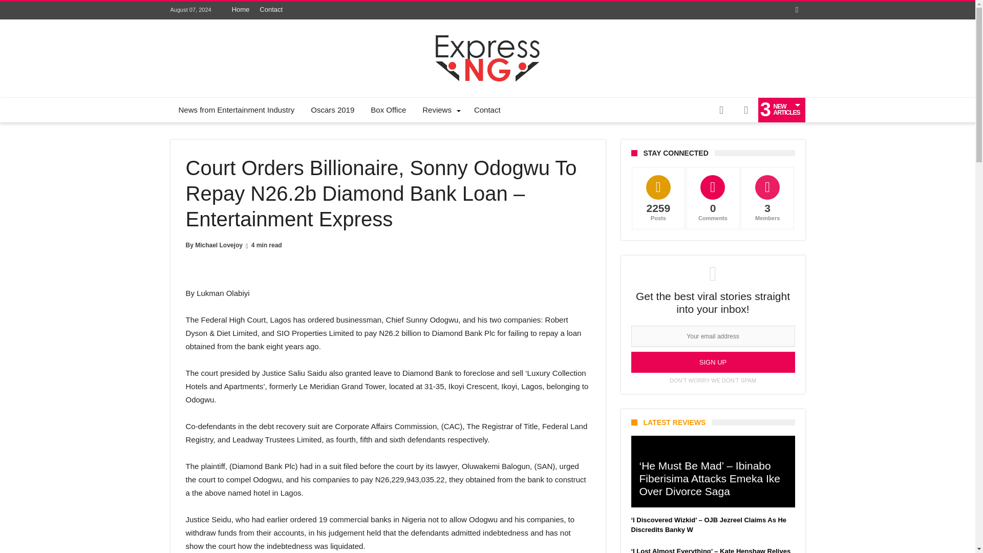  What do you see at coordinates (487, 110) in the screenshot?
I see `Contact` at bounding box center [487, 110].